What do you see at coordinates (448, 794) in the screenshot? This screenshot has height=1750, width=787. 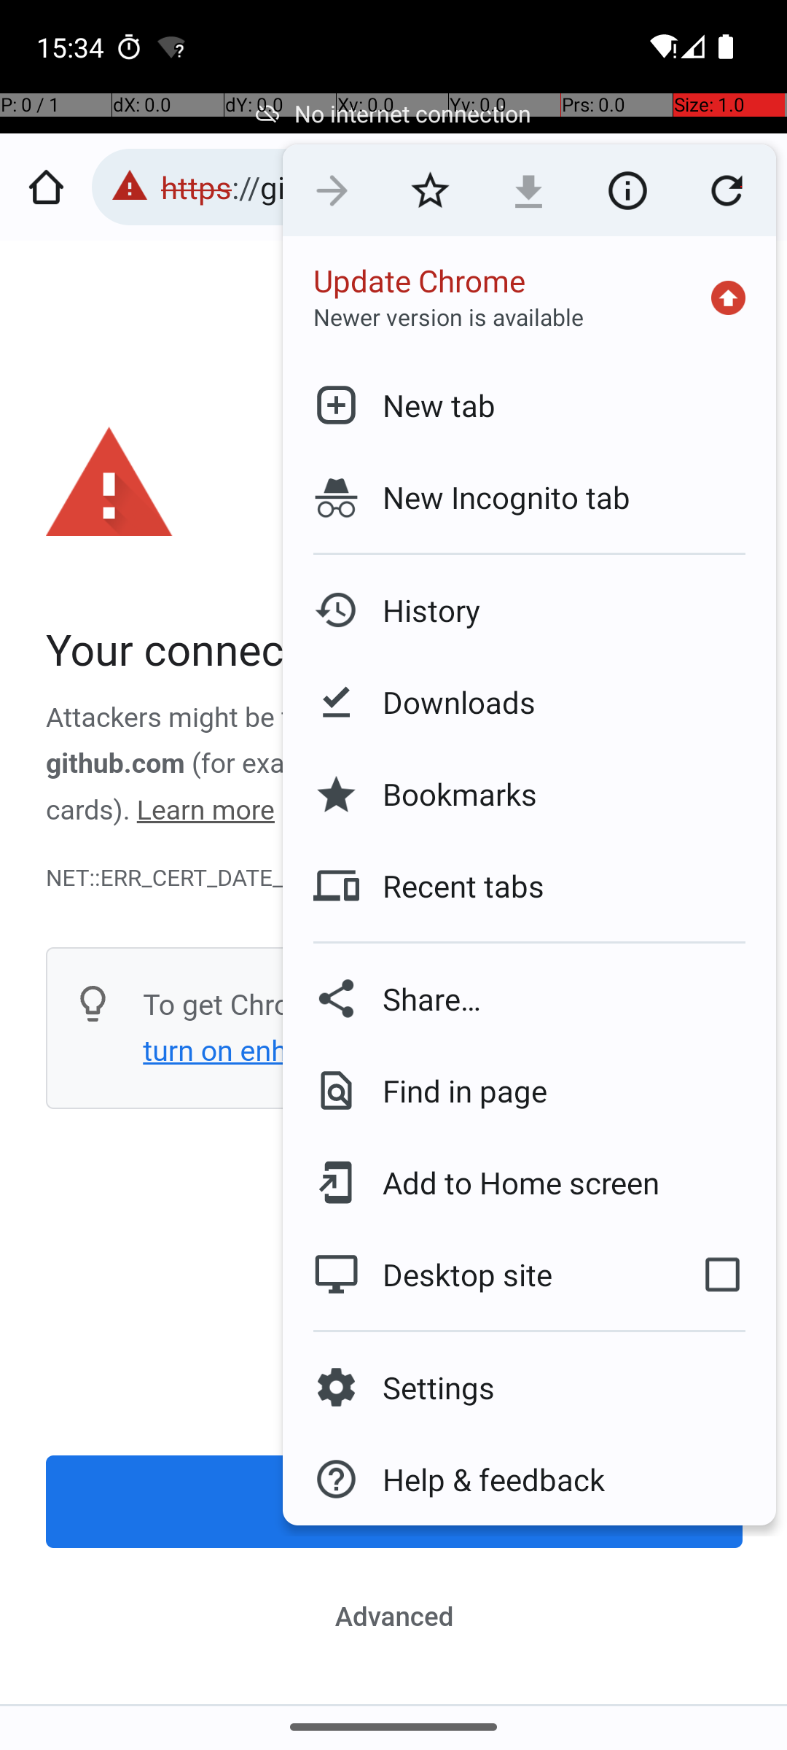 I see `Bookmarks` at bounding box center [448, 794].